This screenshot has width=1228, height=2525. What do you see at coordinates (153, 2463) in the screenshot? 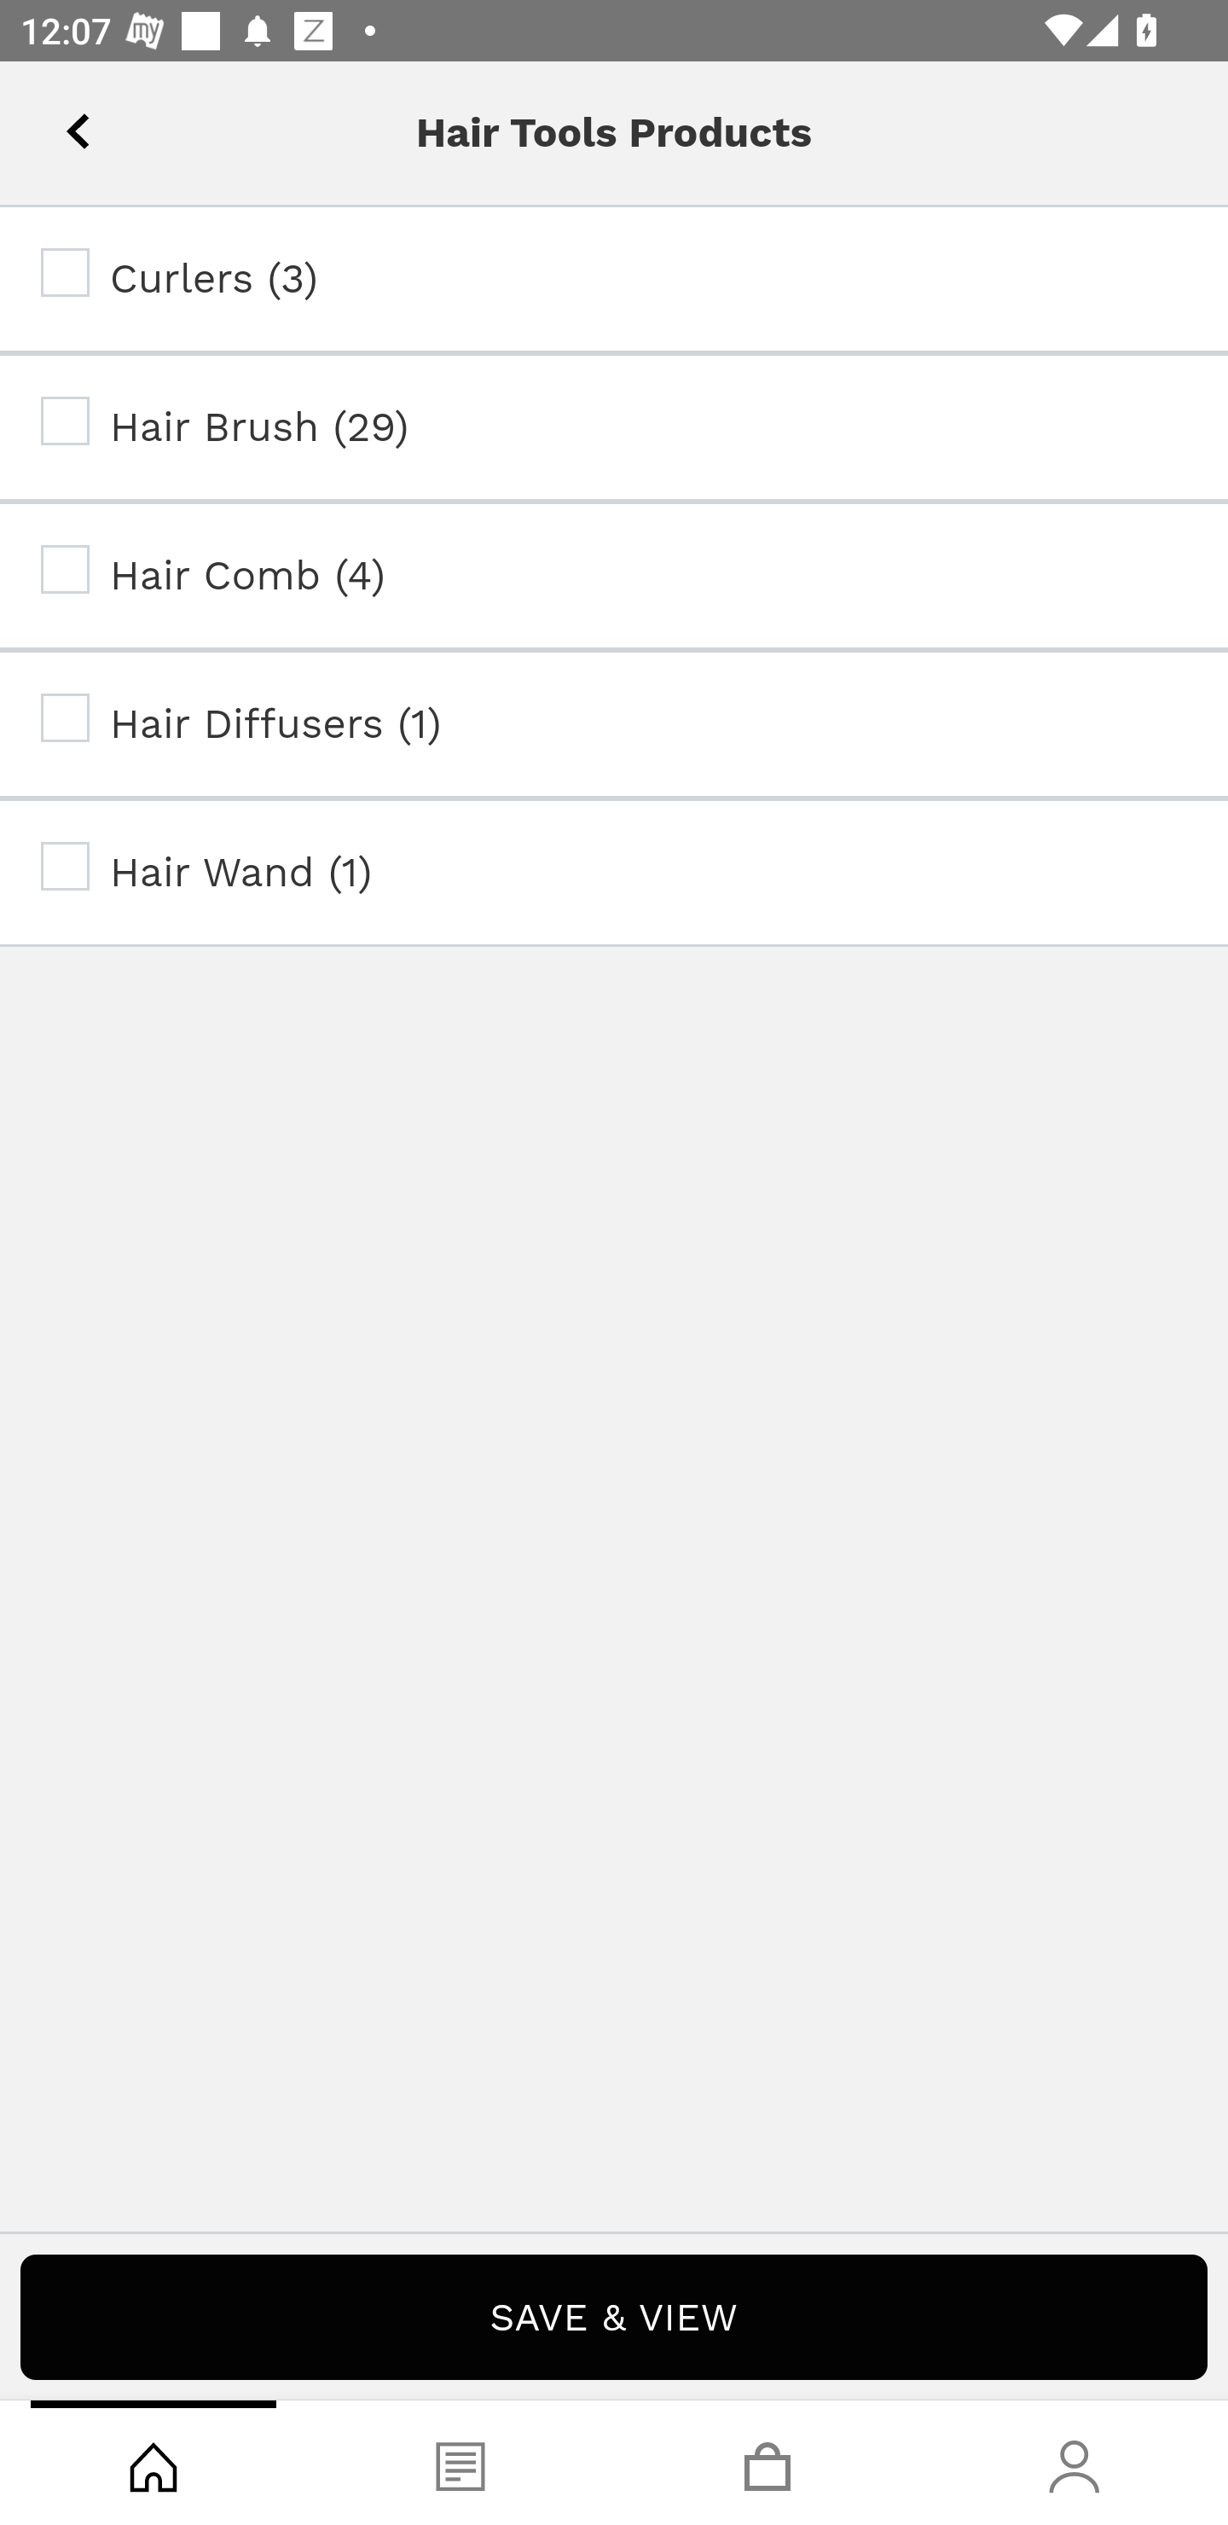
I see `Shop, tab, 1 of 4` at bounding box center [153, 2463].